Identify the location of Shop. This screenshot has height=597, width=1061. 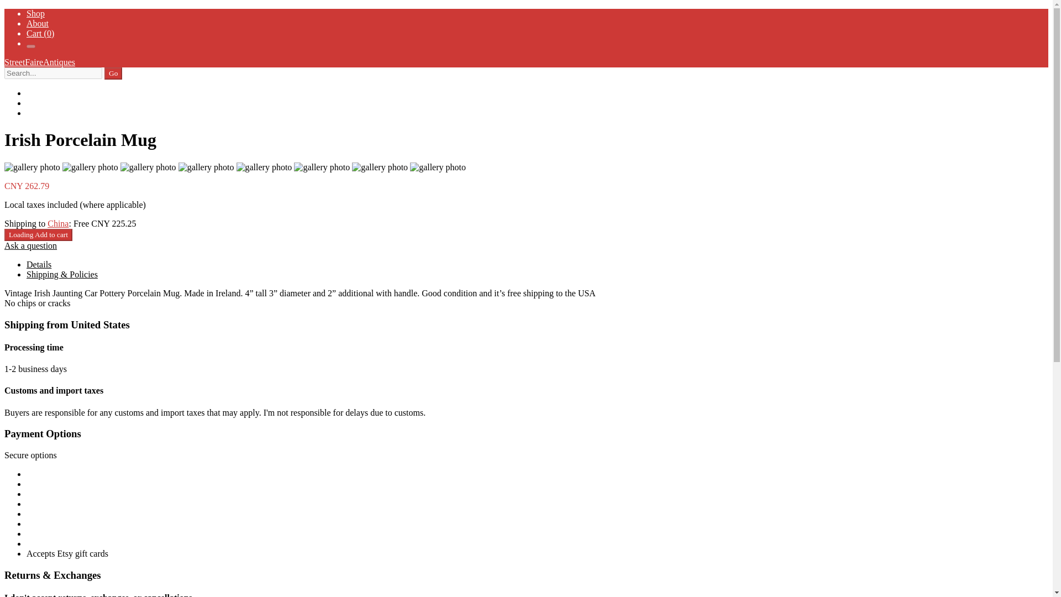
(35, 13).